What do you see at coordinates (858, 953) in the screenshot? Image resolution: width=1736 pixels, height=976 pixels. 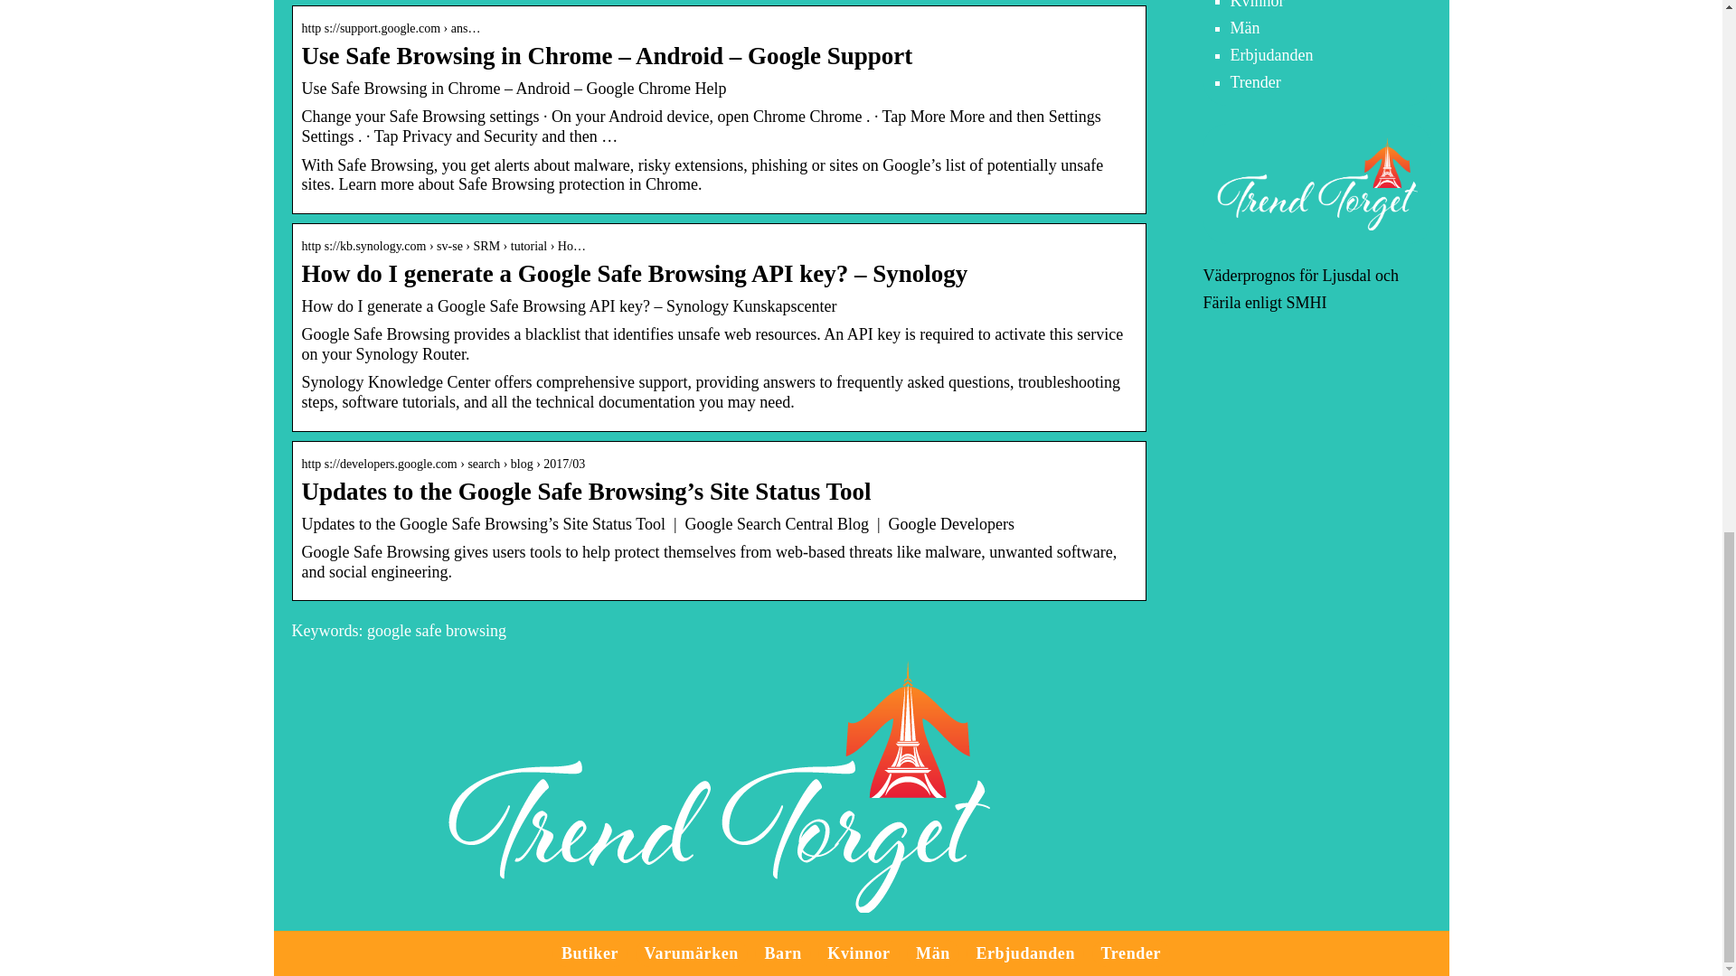 I see `Kvinnor` at bounding box center [858, 953].